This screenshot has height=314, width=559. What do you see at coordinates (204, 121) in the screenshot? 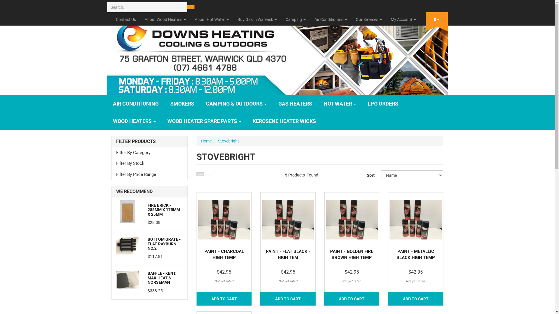
I see `WOOD HEATER SPARE PARTS` at bounding box center [204, 121].